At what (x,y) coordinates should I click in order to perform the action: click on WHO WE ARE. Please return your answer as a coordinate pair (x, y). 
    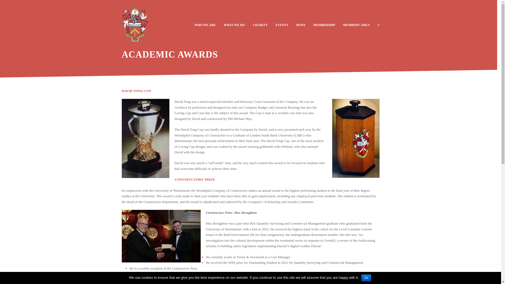
    Looking at the image, I should click on (205, 25).